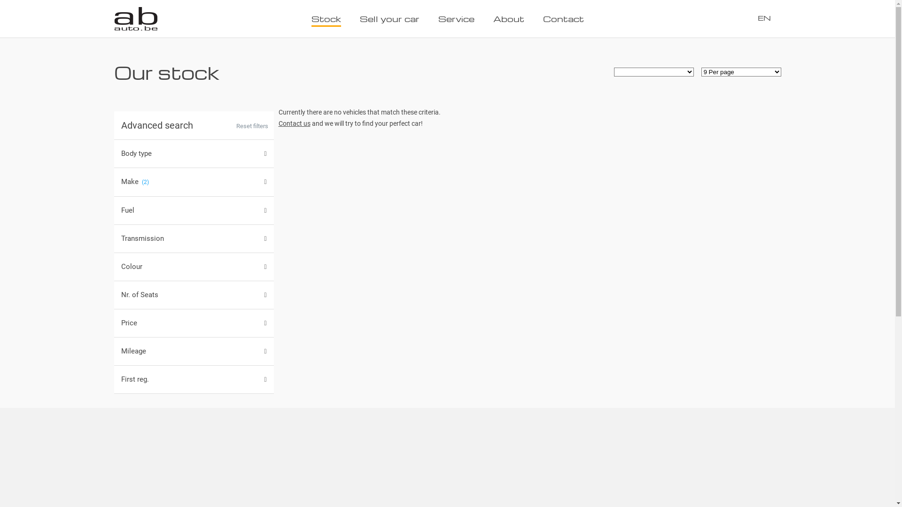 The height and width of the screenshot is (507, 902). Describe the element at coordinates (294, 123) in the screenshot. I see `Contact us` at that location.